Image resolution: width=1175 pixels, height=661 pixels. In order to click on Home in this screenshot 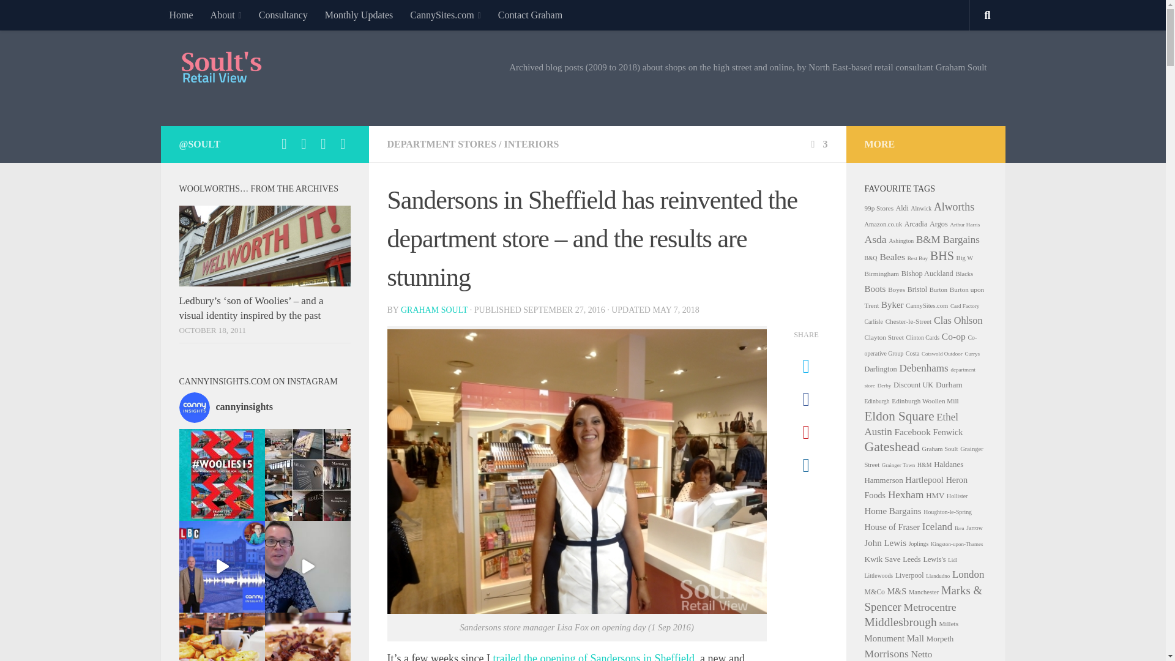, I will do `click(180, 15)`.